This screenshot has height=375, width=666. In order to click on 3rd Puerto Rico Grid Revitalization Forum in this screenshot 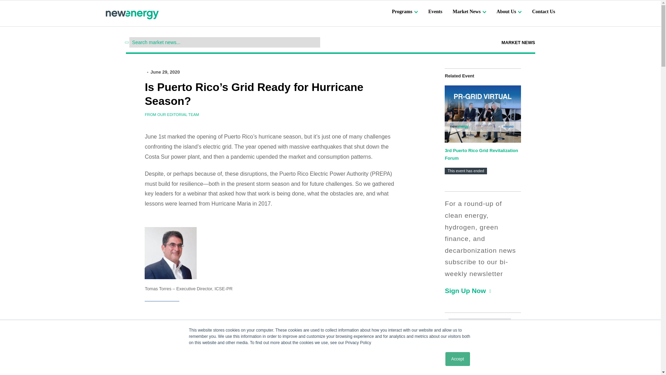, I will do `click(481, 154)`.